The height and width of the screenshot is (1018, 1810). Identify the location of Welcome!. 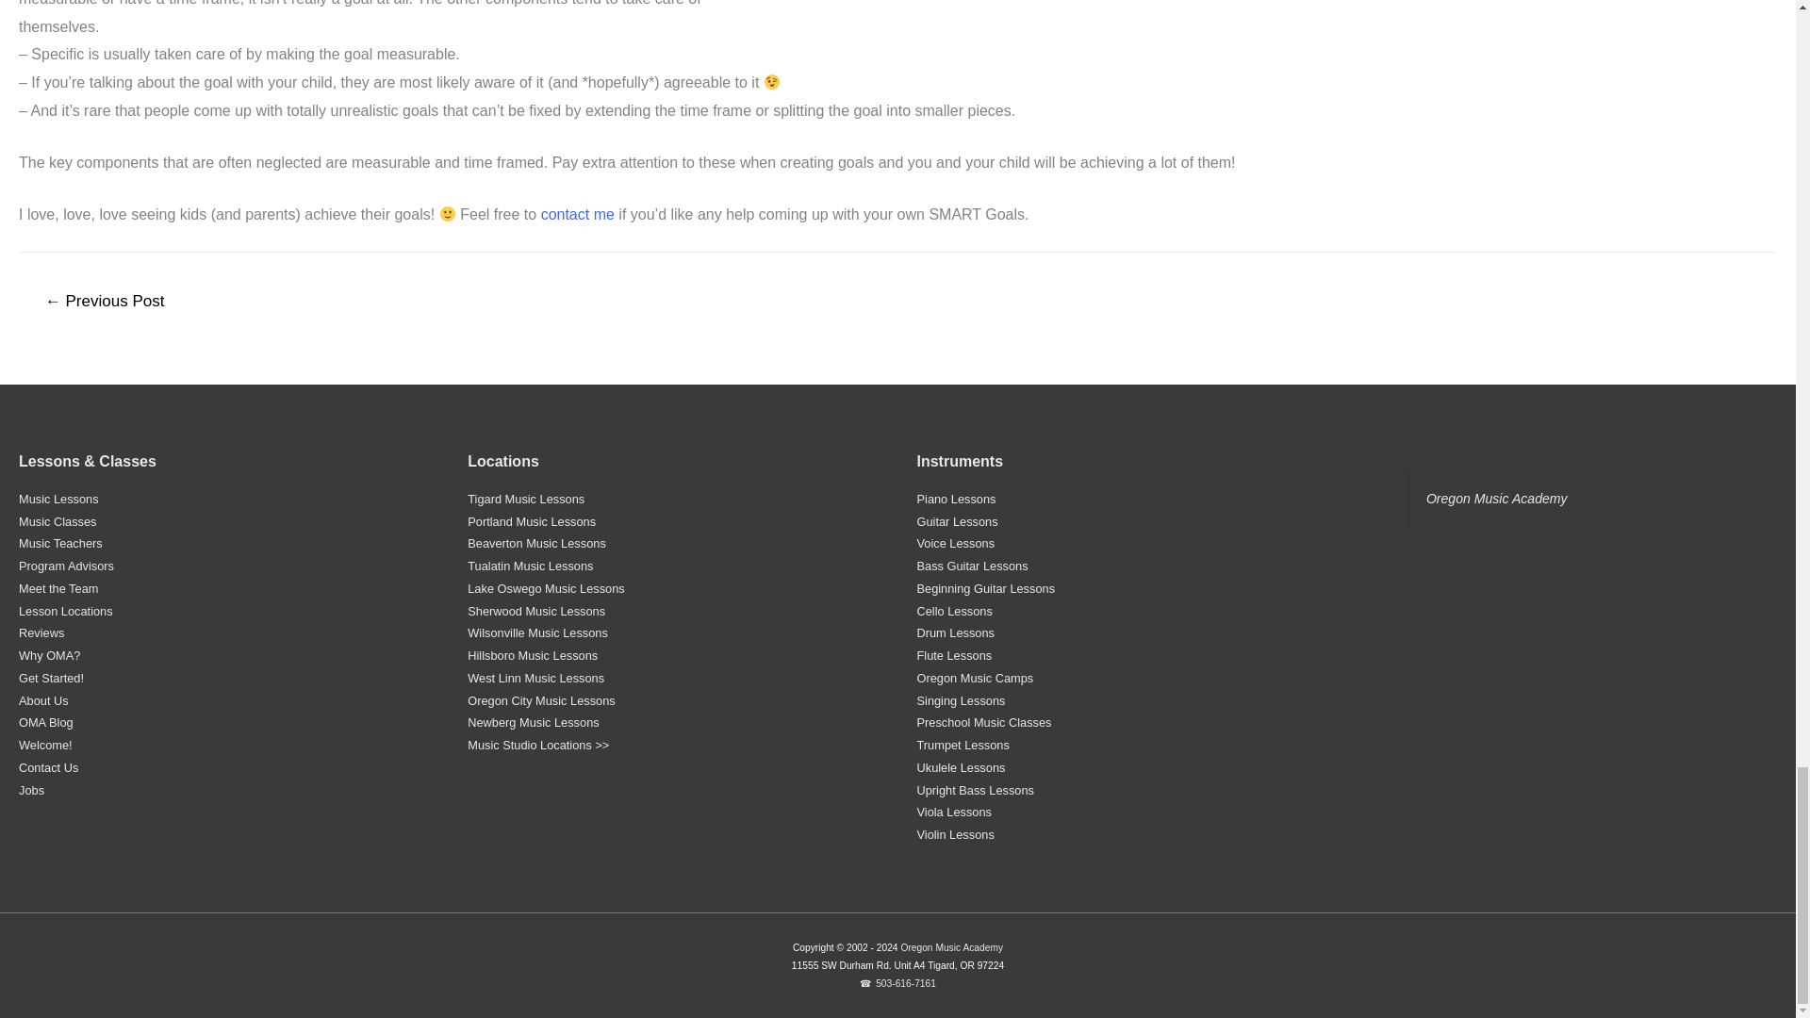
(45, 745).